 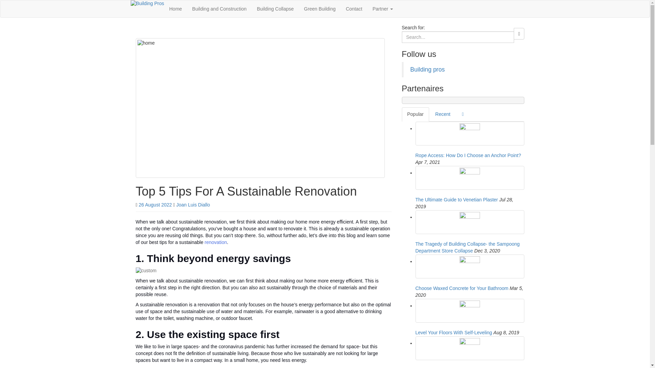 I want to click on The Ultimate Guide to Venetian Plaster, so click(x=470, y=178).